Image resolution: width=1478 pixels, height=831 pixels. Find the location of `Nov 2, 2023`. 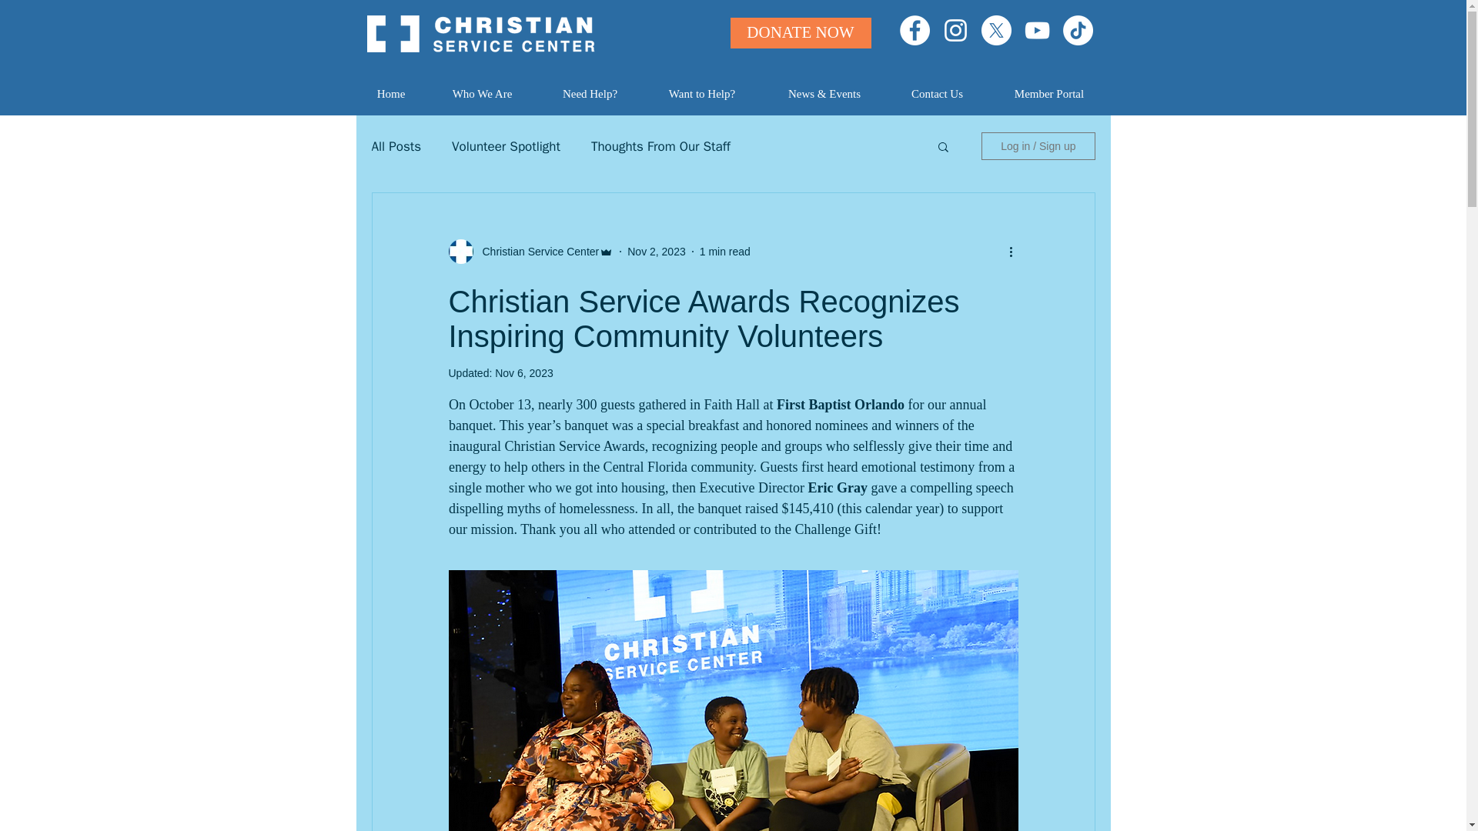

Nov 2, 2023 is located at coordinates (656, 250).